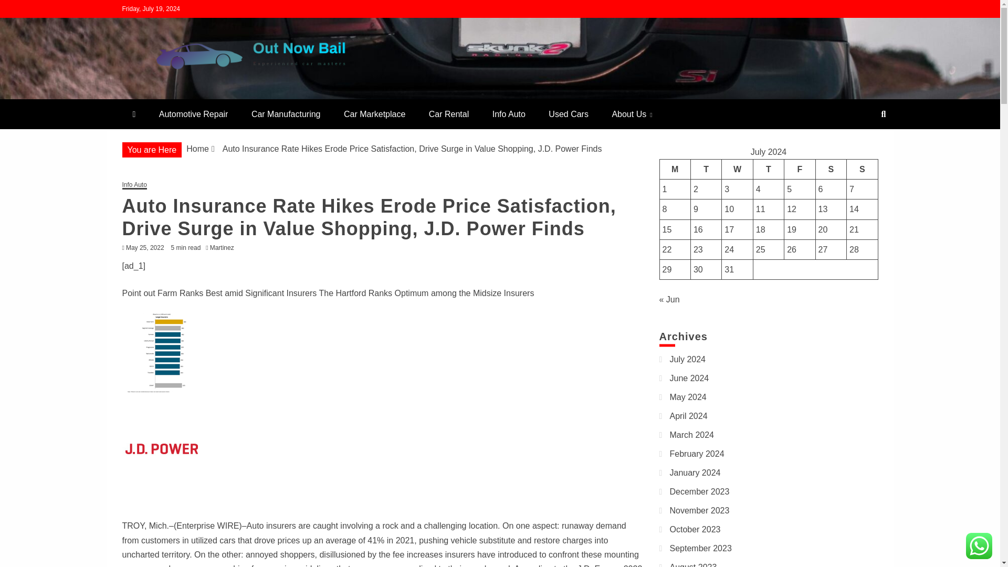 The image size is (1008, 567). Describe the element at coordinates (769, 169) in the screenshot. I see `Thursday` at that location.